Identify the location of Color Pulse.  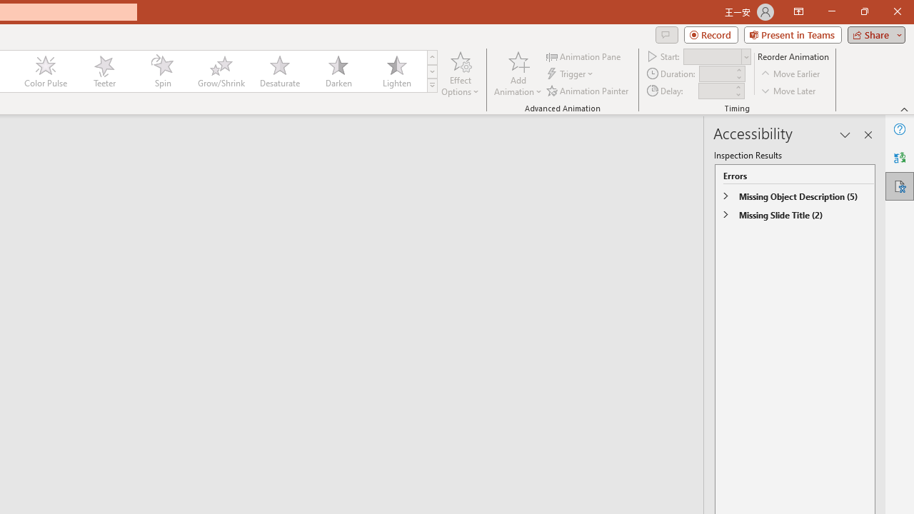
(46, 71).